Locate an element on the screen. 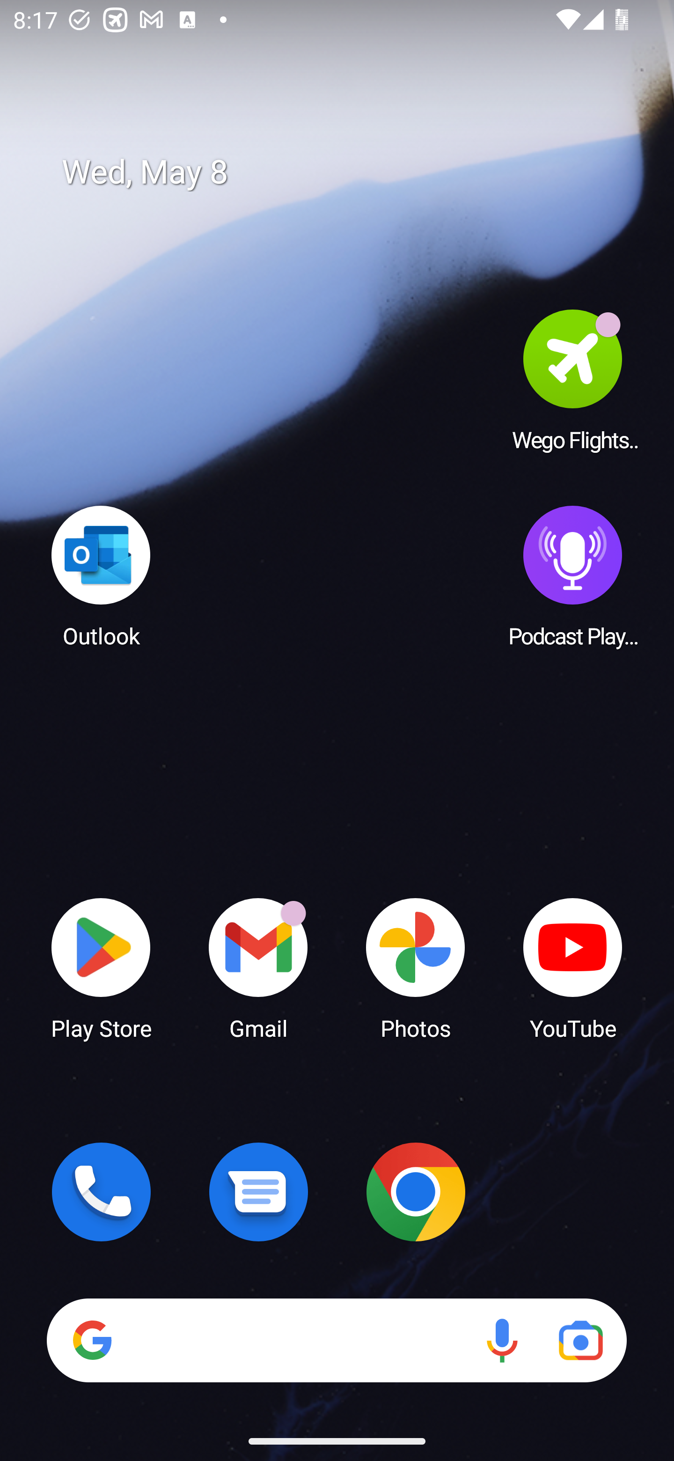 The image size is (674, 1461). Gmail Gmail has 17 notifications is located at coordinates (258, 967).